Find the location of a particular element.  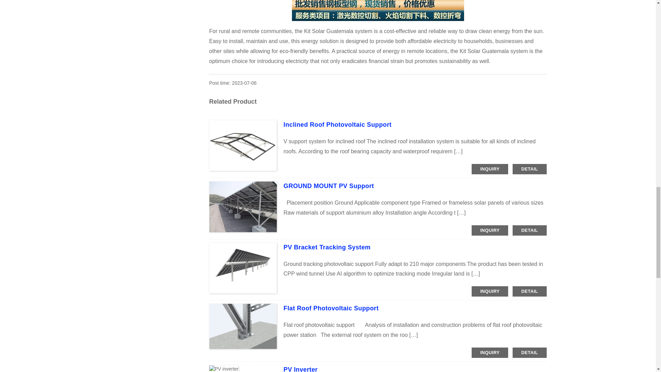

PV bracket tracking system is located at coordinates (327, 247).